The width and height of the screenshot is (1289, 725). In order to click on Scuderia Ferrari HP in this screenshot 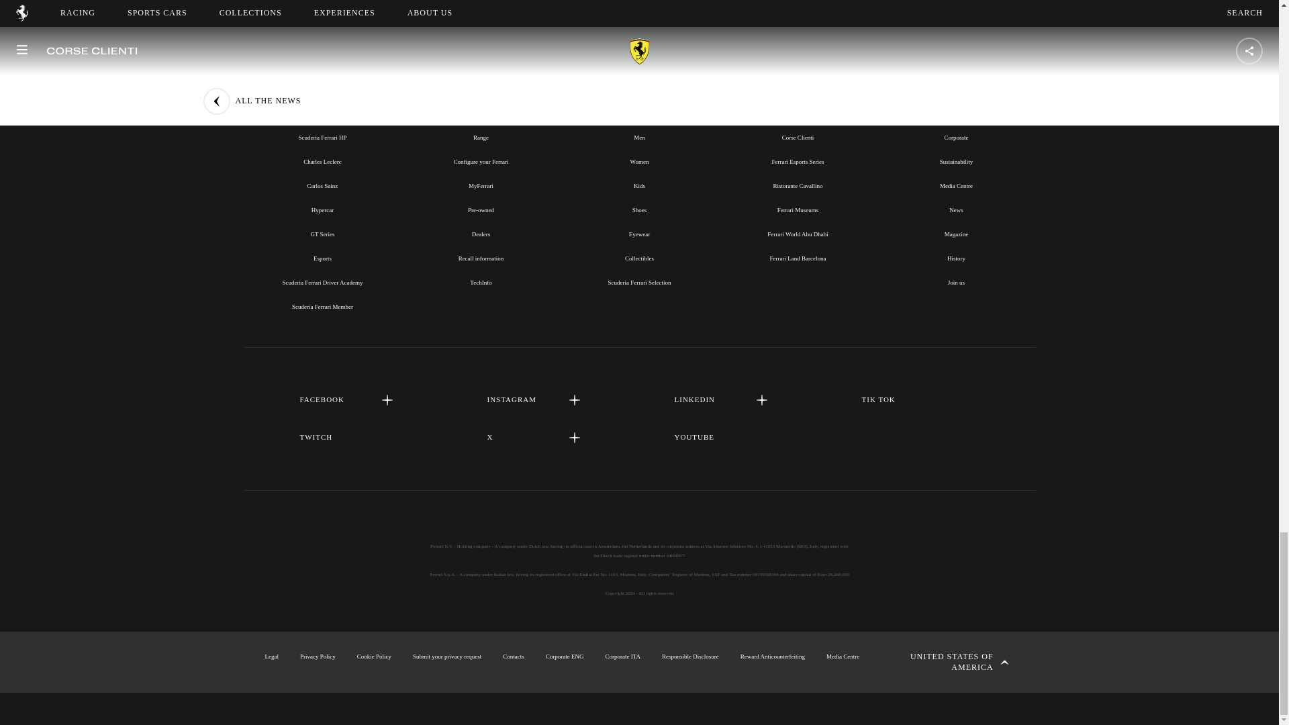, I will do `click(322, 137)`.